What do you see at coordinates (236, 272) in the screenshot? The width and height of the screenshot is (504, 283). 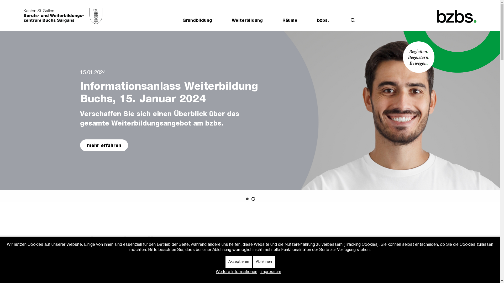 I see `Weitere Informationen` at bounding box center [236, 272].